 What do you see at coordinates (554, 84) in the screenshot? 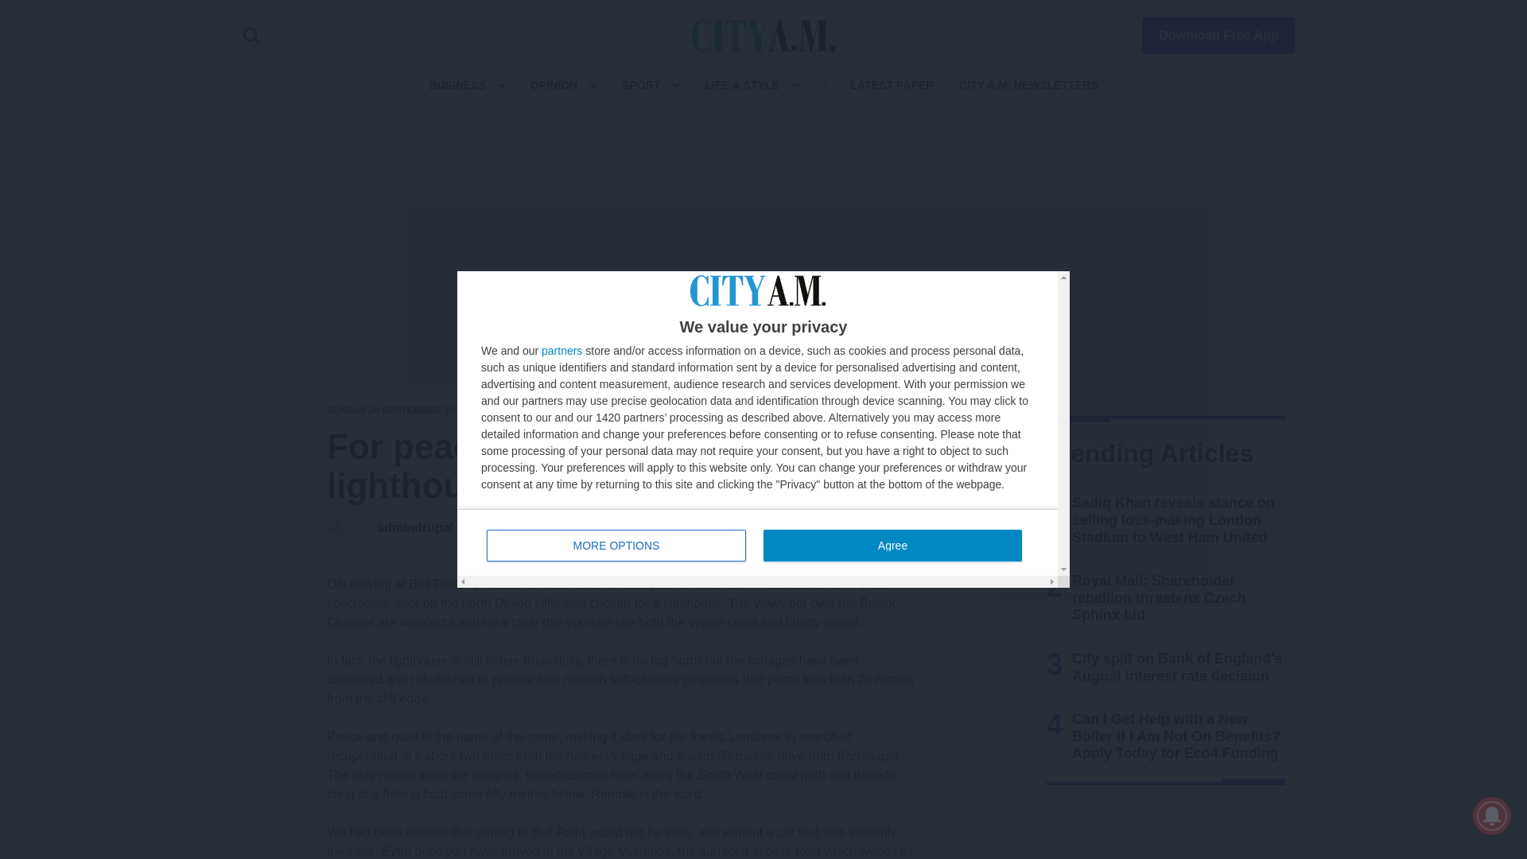
I see `Download Free App` at bounding box center [554, 84].